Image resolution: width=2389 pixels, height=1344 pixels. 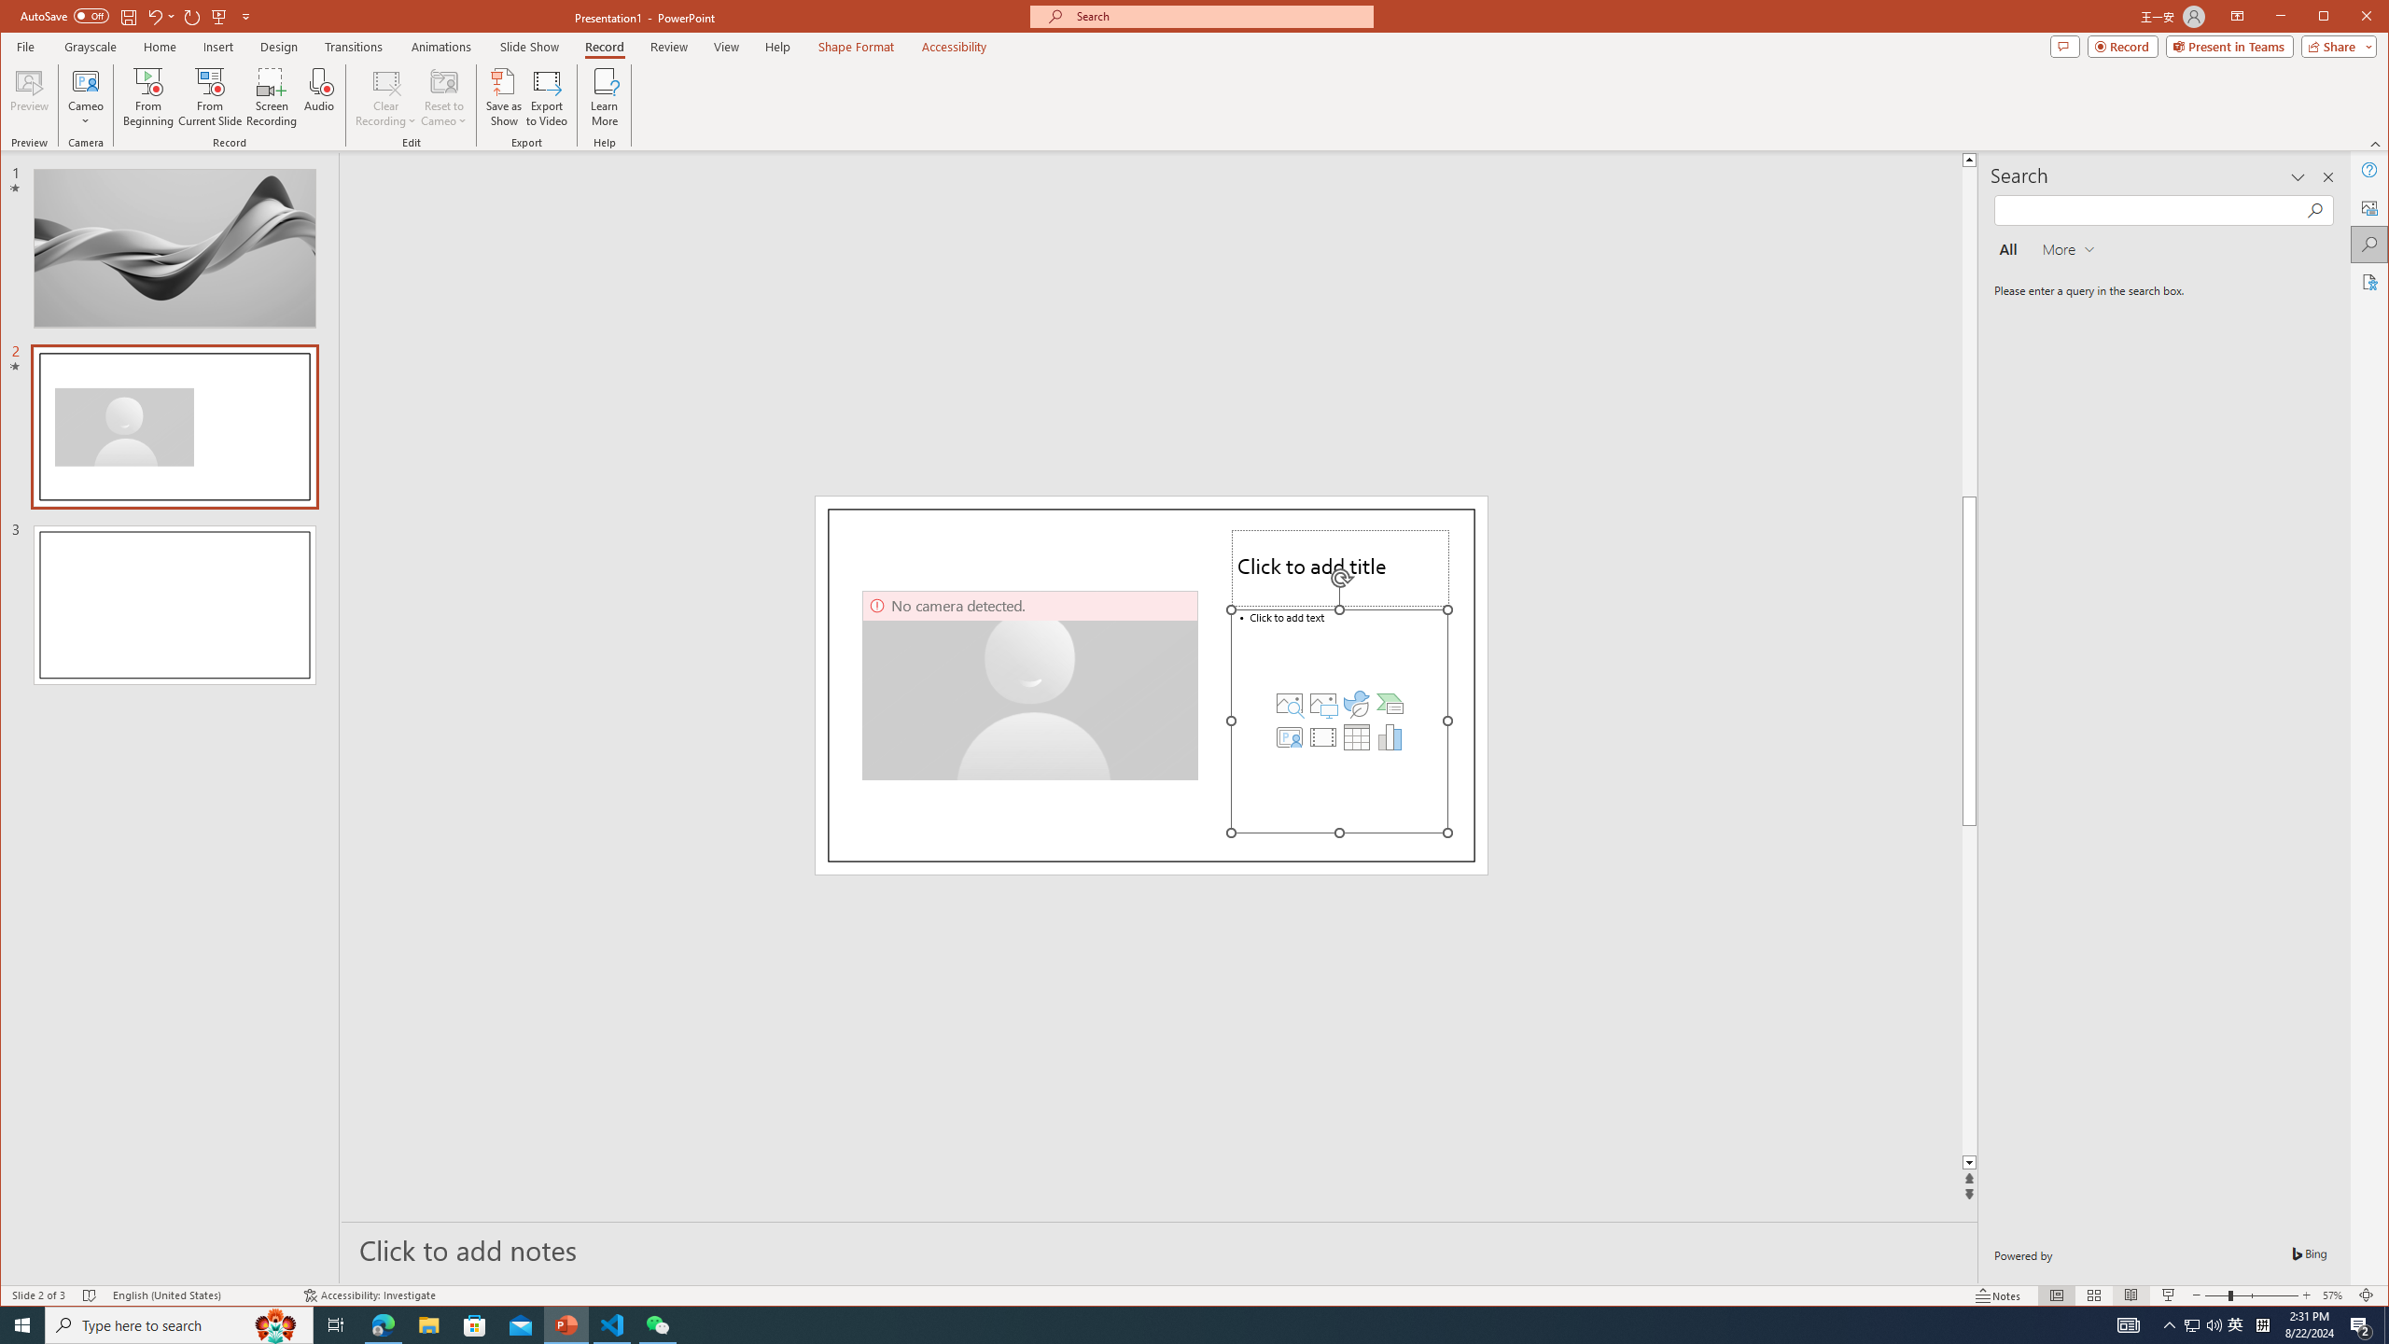 What do you see at coordinates (2335, 1295) in the screenshot?
I see `Zoom 57%` at bounding box center [2335, 1295].